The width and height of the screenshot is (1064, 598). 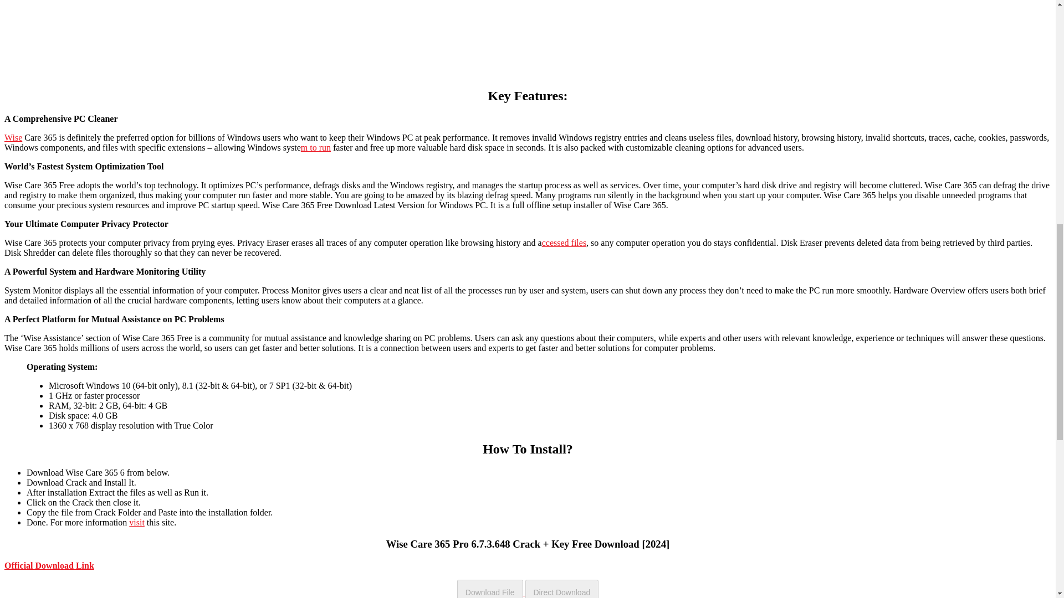 I want to click on m to run, so click(x=316, y=147).